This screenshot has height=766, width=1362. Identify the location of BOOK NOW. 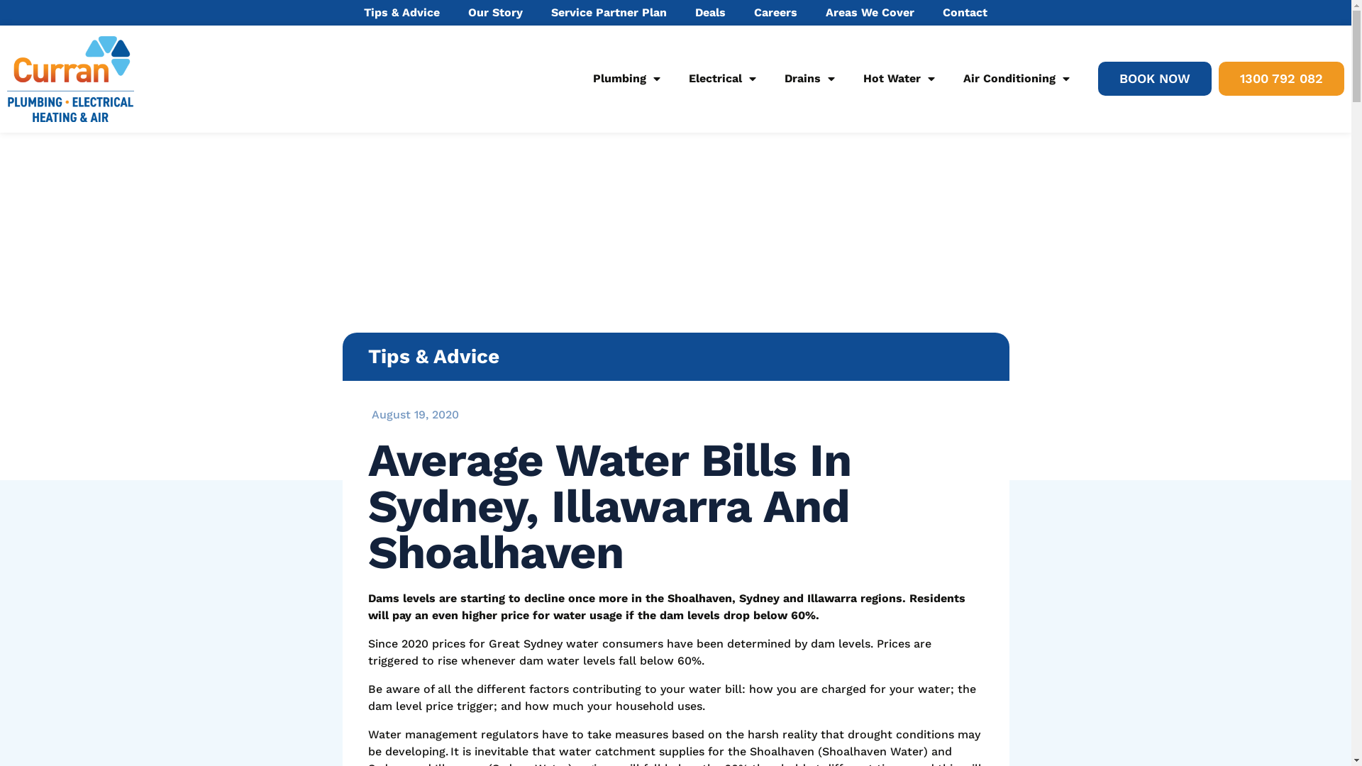
(1155, 79).